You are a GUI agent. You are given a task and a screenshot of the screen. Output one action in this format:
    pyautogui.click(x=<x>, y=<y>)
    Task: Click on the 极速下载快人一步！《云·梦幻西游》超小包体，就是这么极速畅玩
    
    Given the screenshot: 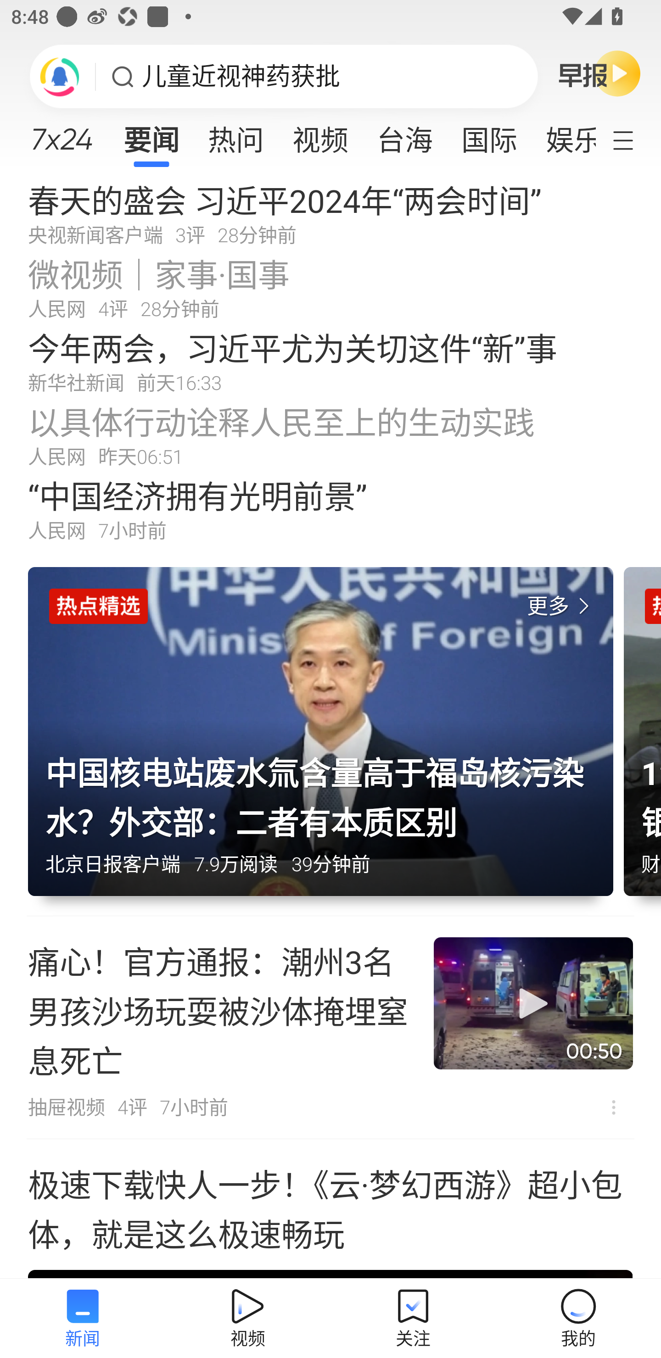 What is the action you would take?
    pyautogui.click(x=330, y=1209)
    